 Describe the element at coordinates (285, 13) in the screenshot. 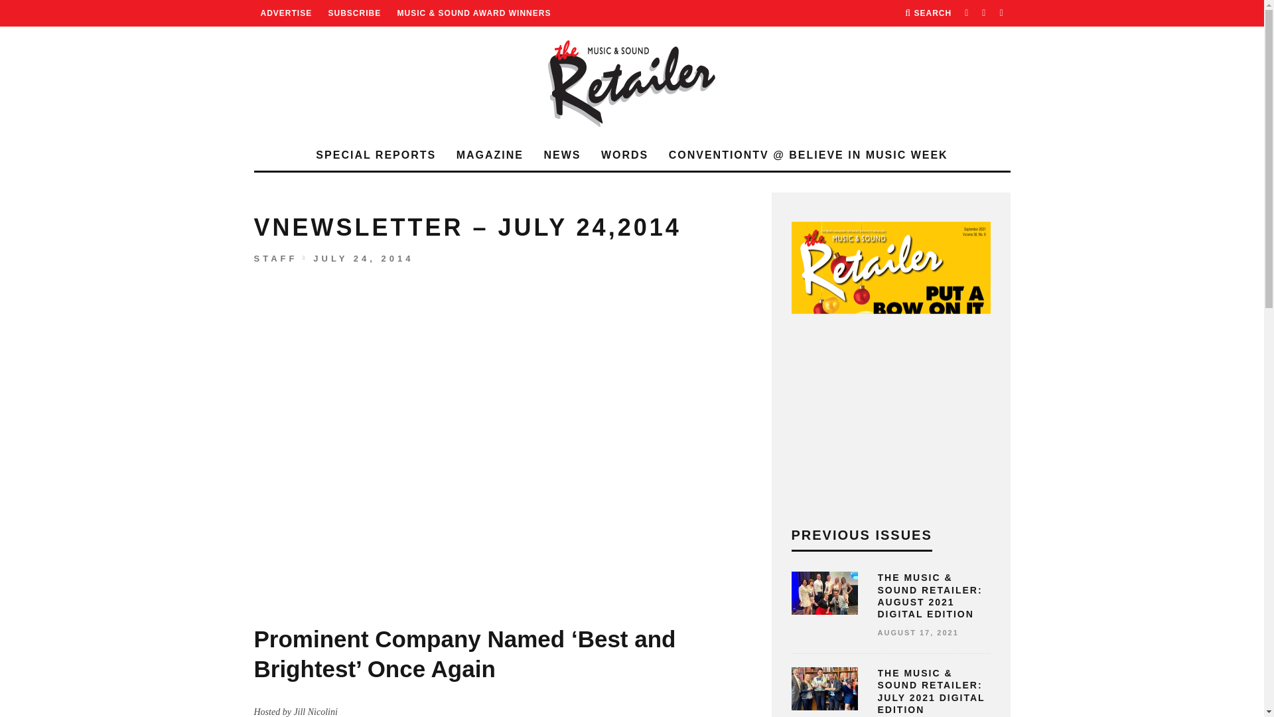

I see `ADVERTISE` at that location.